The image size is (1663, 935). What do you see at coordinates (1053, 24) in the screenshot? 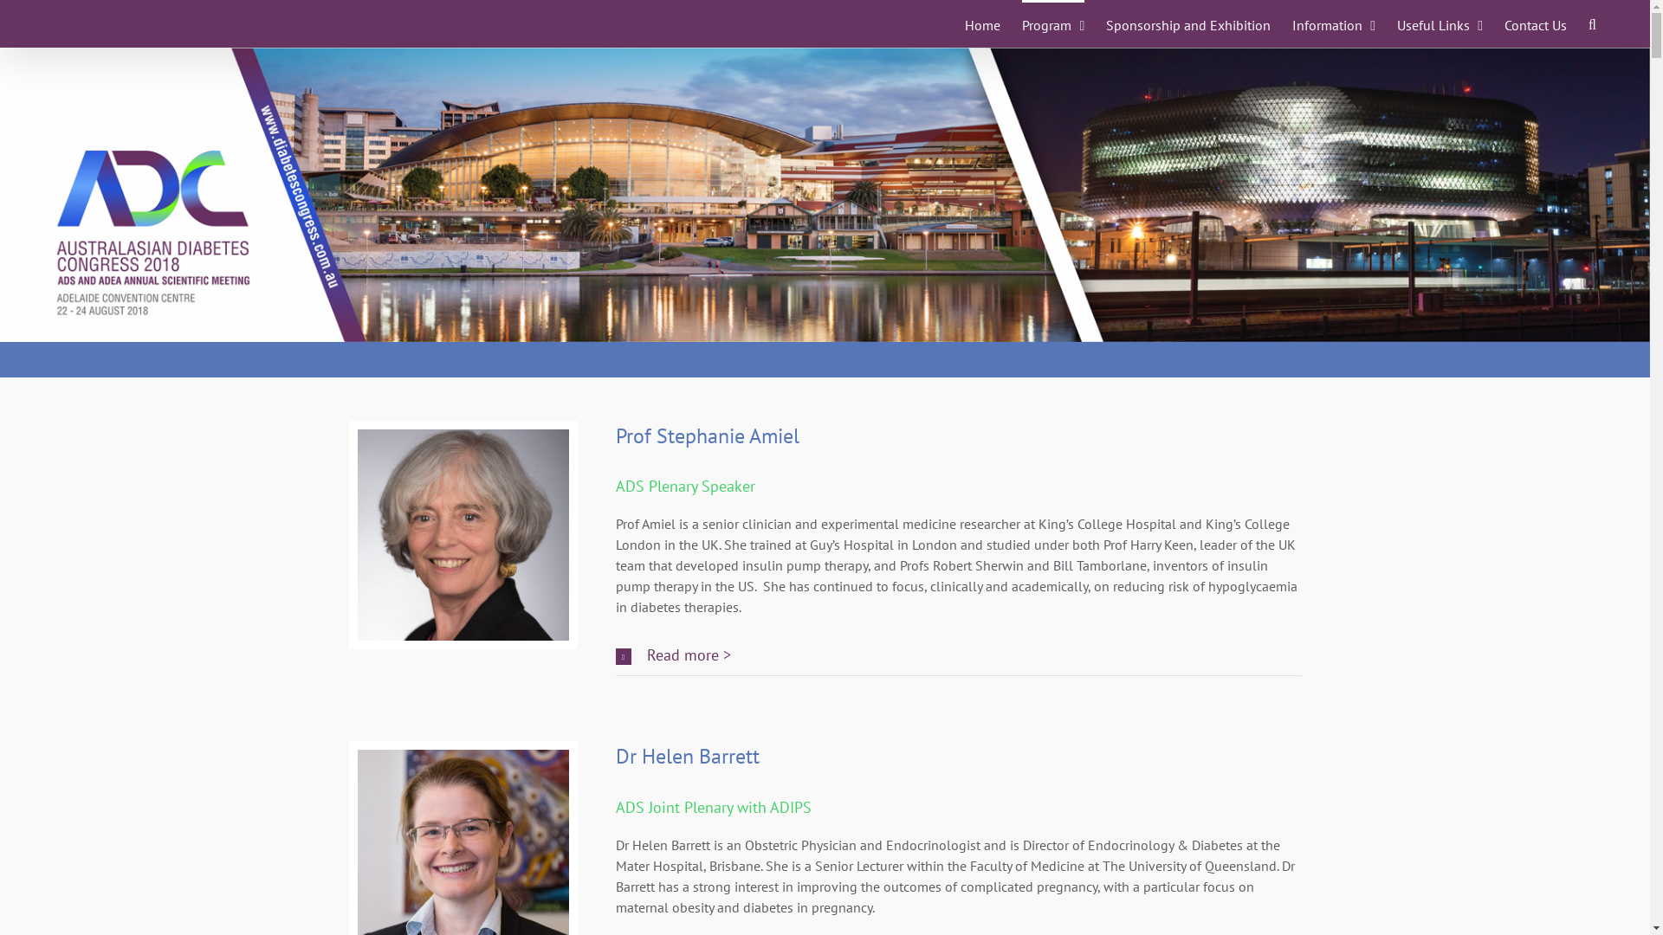
I see `Program` at bounding box center [1053, 24].